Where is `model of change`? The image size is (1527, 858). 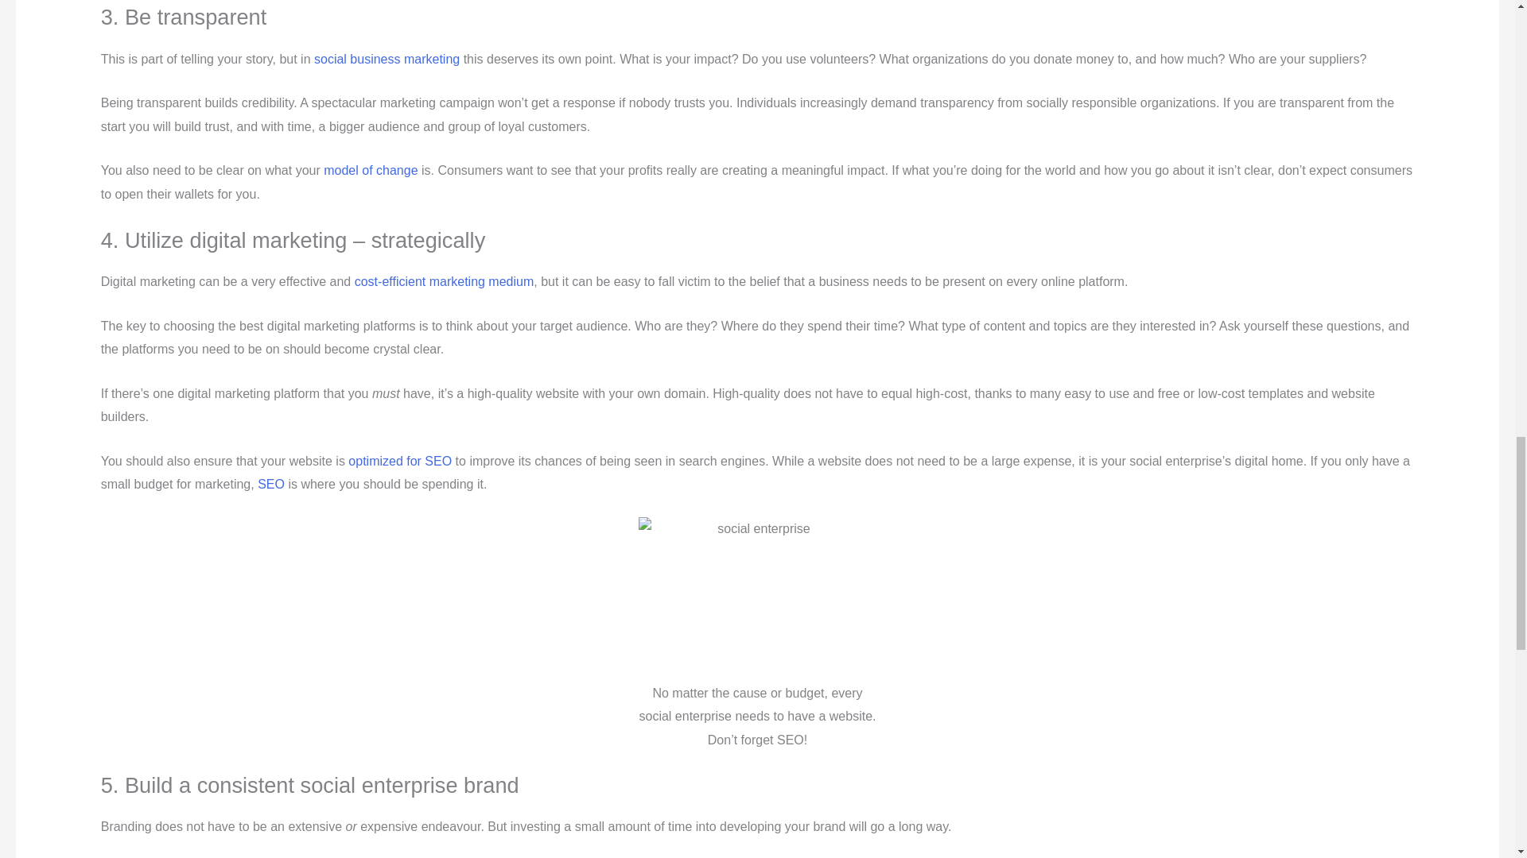
model of change is located at coordinates (371, 170).